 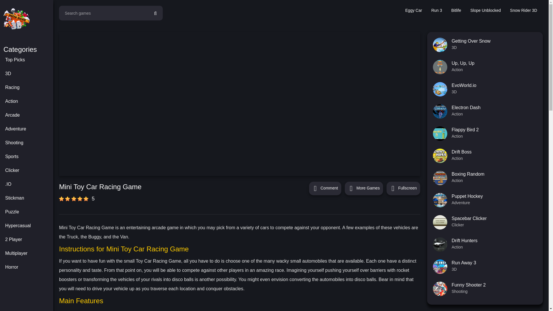 What do you see at coordinates (28, 226) in the screenshot?
I see `Hypercasual` at bounding box center [28, 226].